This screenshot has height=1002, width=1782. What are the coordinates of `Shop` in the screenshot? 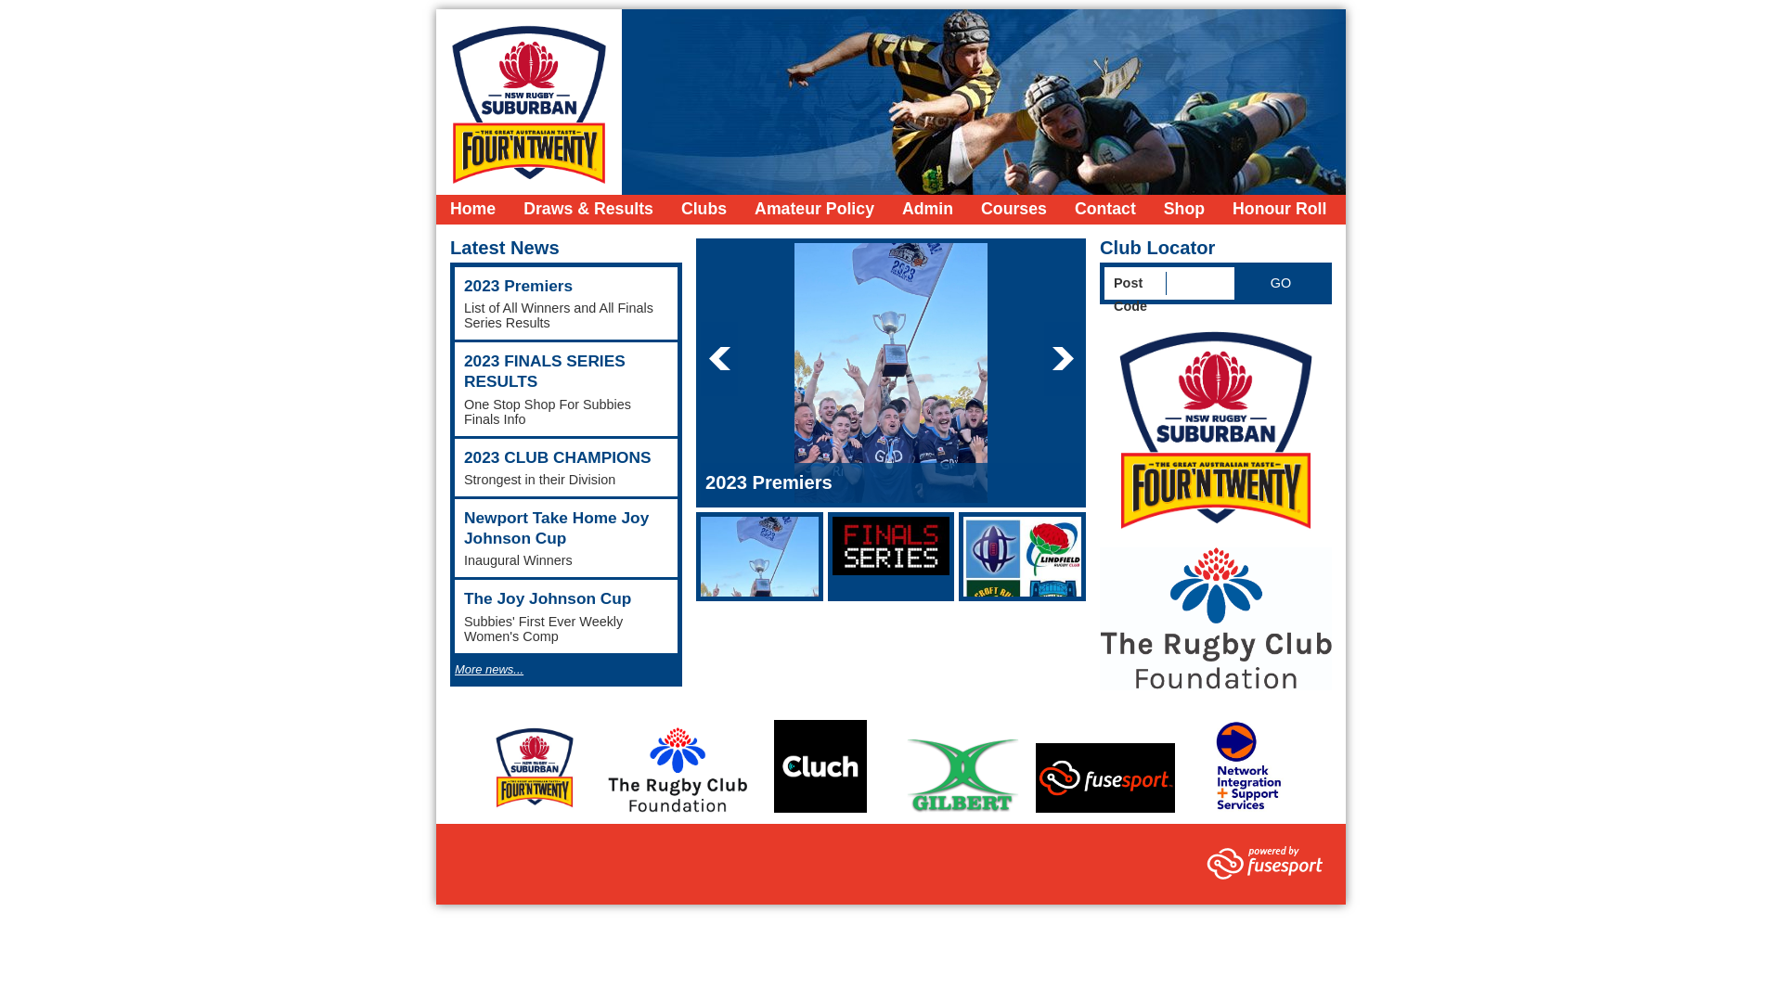 It's located at (1184, 210).